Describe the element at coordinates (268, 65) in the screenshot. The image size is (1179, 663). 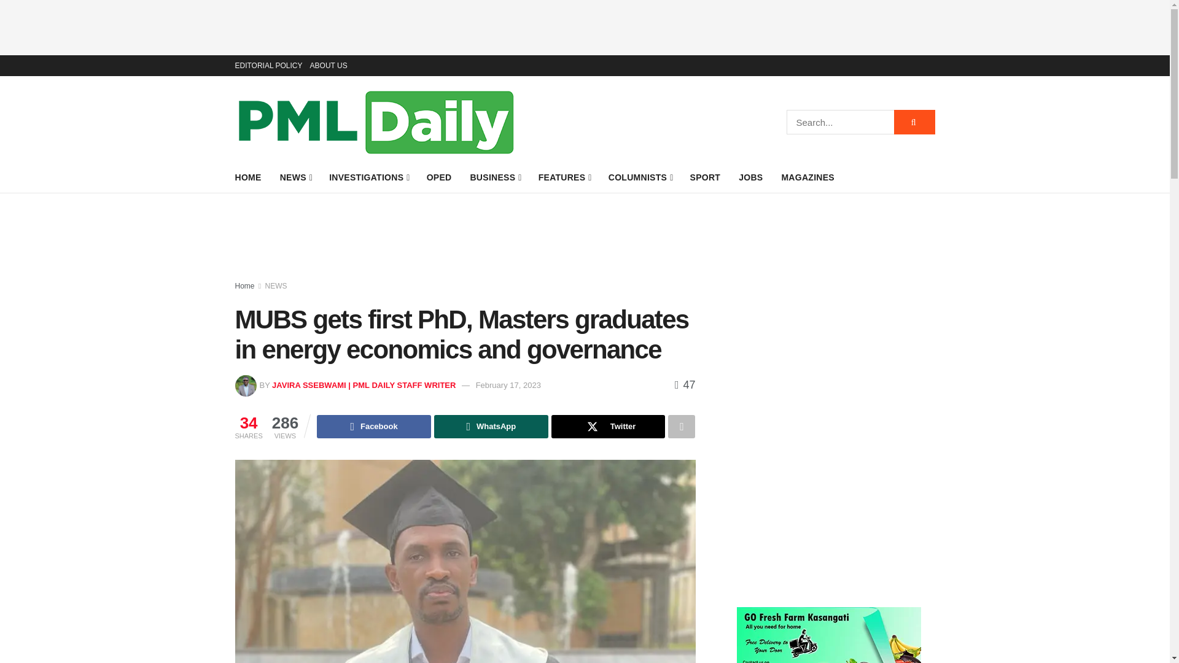
I see `EDITORIAL POLICY` at that location.